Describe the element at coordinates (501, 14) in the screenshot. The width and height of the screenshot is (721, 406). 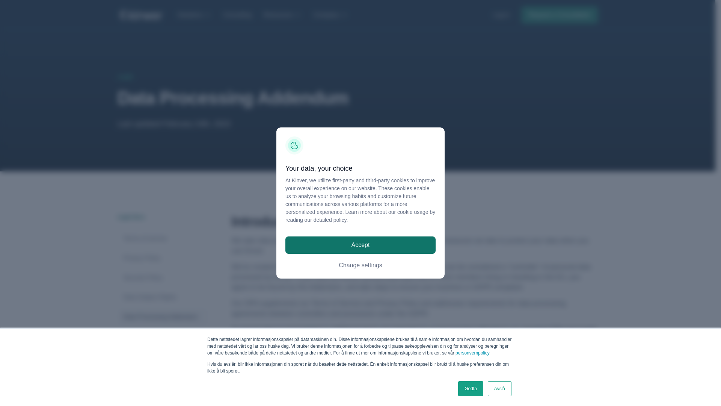
I see `Log in` at that location.